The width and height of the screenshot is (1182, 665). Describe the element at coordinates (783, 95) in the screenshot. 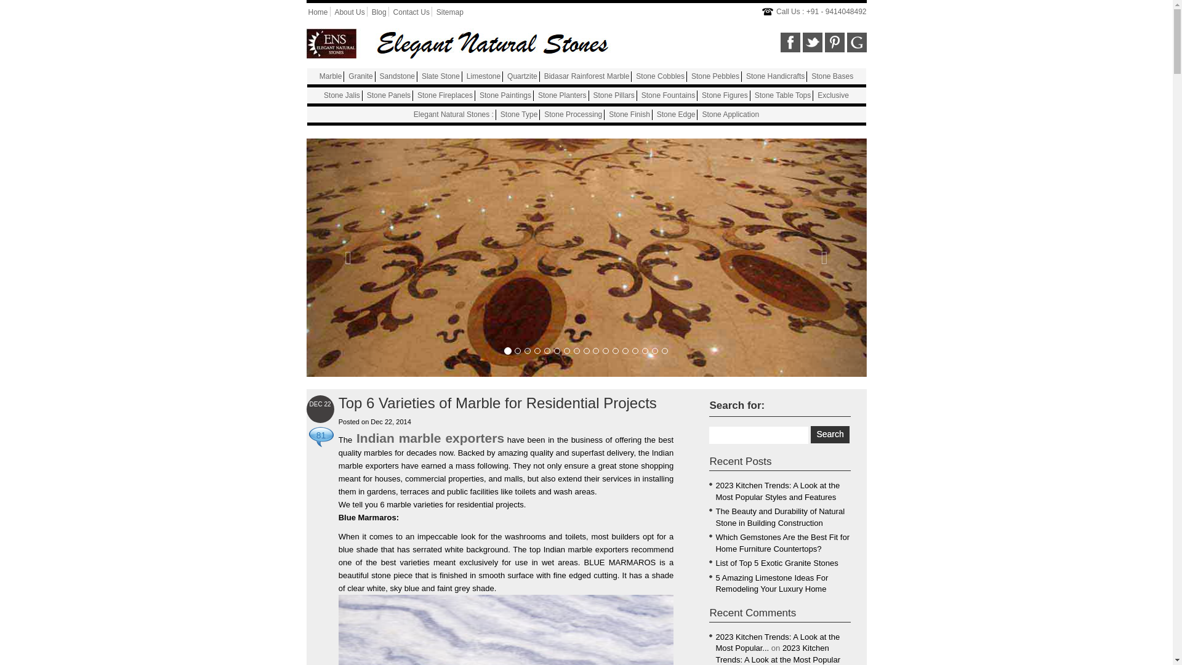

I see `Stone Table Tops` at that location.